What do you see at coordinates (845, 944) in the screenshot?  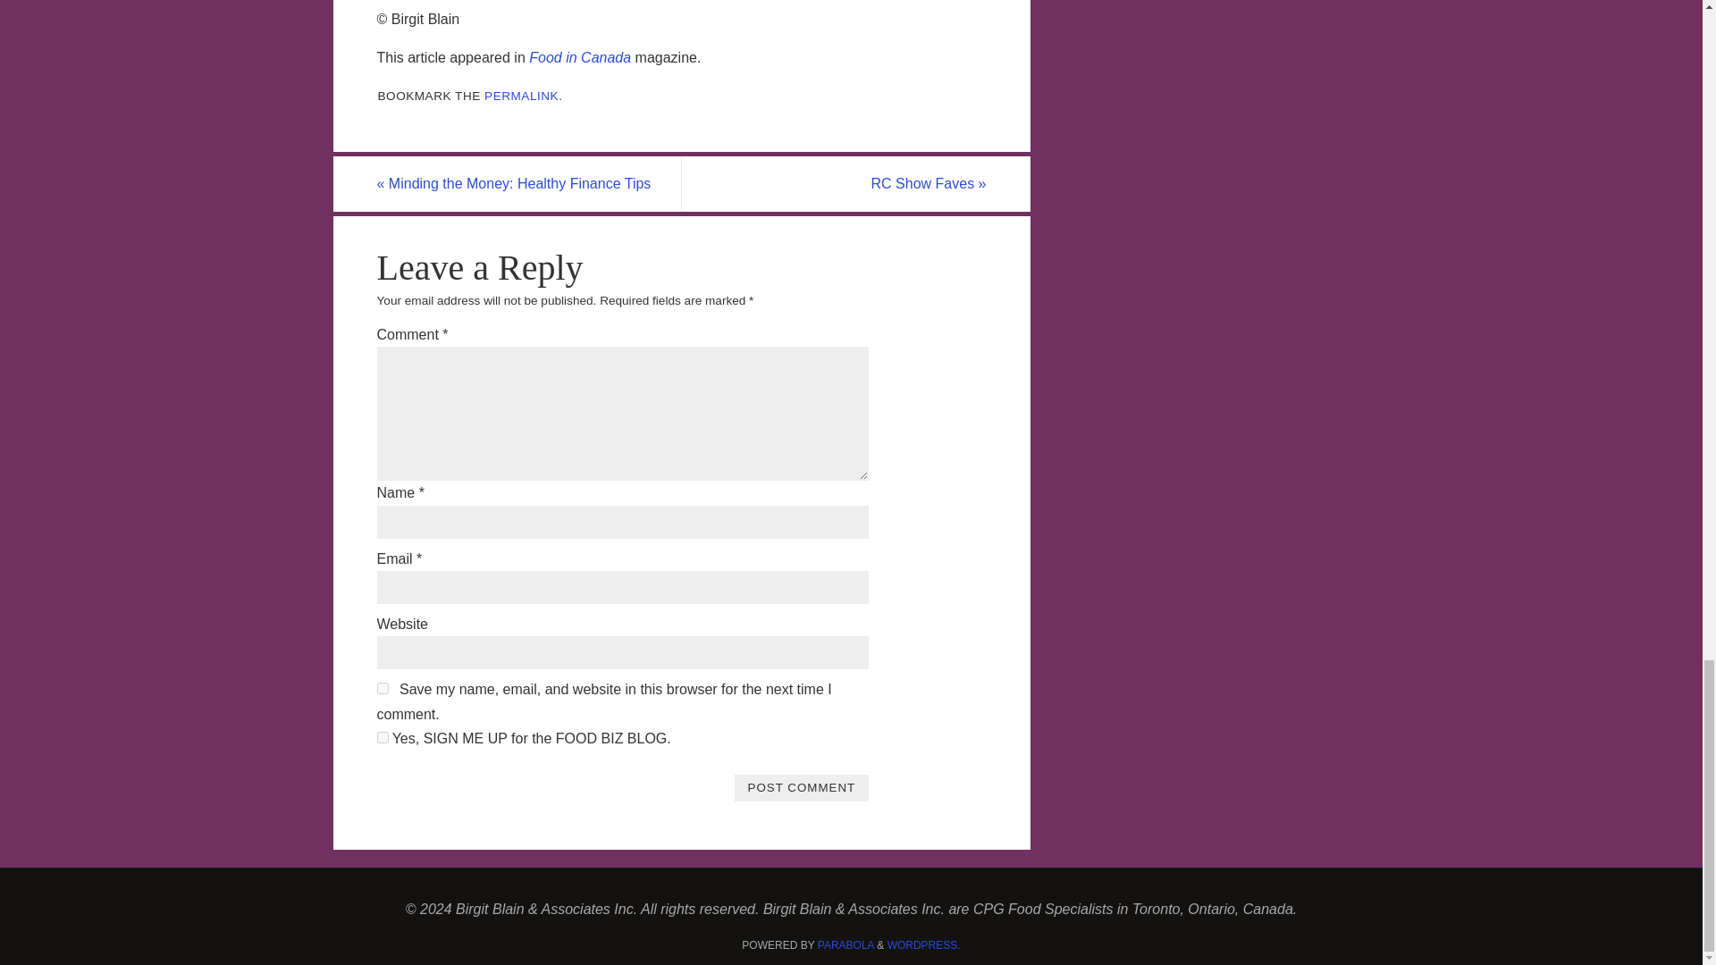 I see `Parabola Theme by Cryout Creations` at bounding box center [845, 944].